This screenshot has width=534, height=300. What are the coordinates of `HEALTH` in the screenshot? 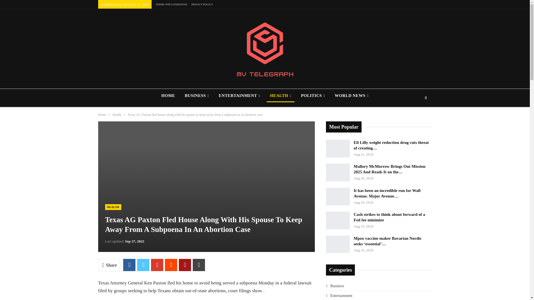 It's located at (280, 96).